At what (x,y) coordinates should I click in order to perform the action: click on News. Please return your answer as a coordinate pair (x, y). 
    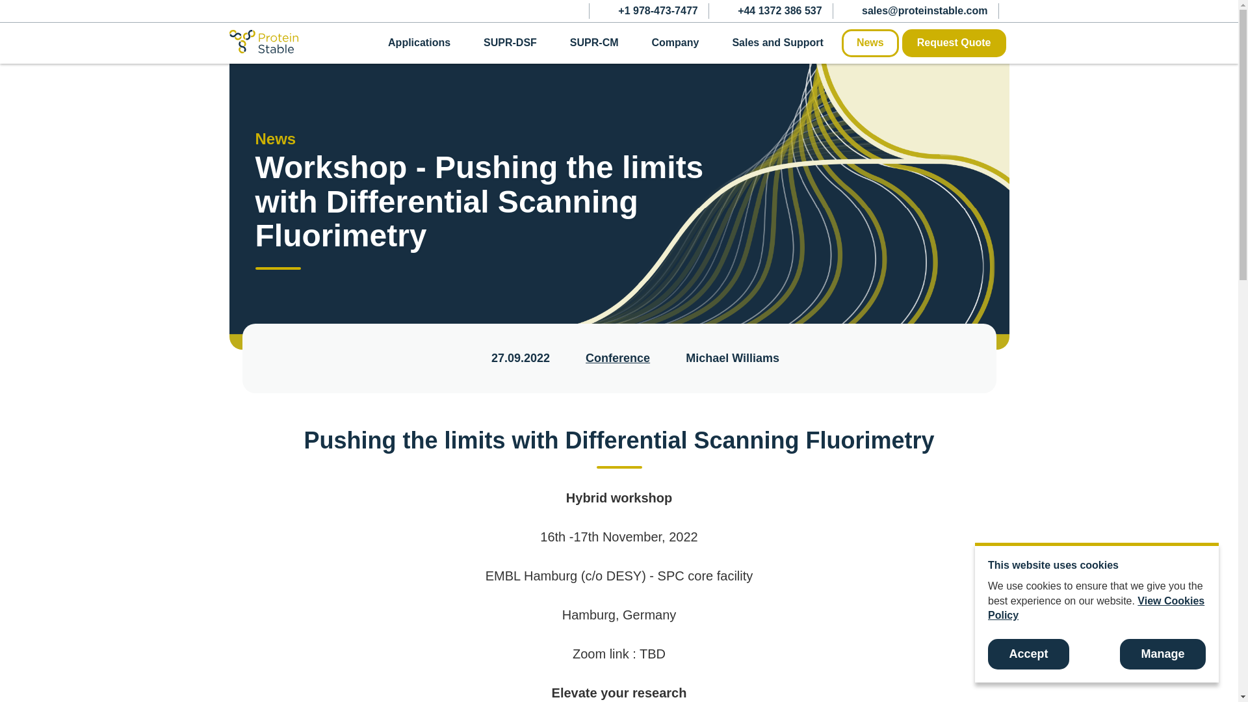
    Looking at the image, I should click on (275, 138).